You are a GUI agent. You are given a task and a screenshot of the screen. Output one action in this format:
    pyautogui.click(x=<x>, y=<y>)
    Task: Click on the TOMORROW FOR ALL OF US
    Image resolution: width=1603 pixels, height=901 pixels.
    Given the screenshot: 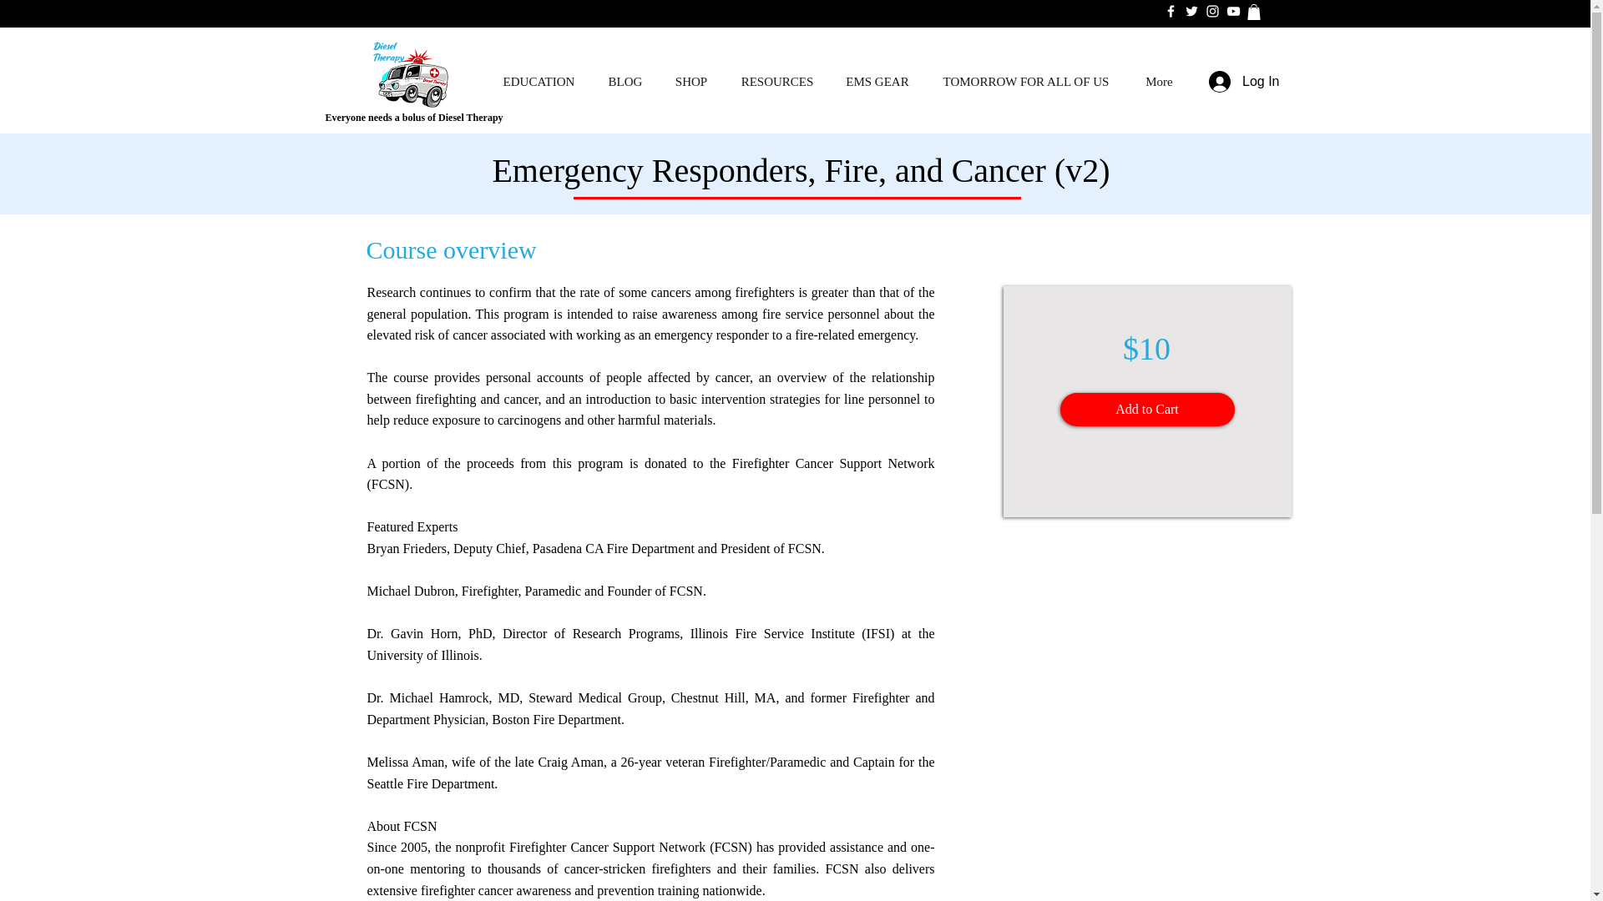 What is the action you would take?
    pyautogui.click(x=1026, y=82)
    